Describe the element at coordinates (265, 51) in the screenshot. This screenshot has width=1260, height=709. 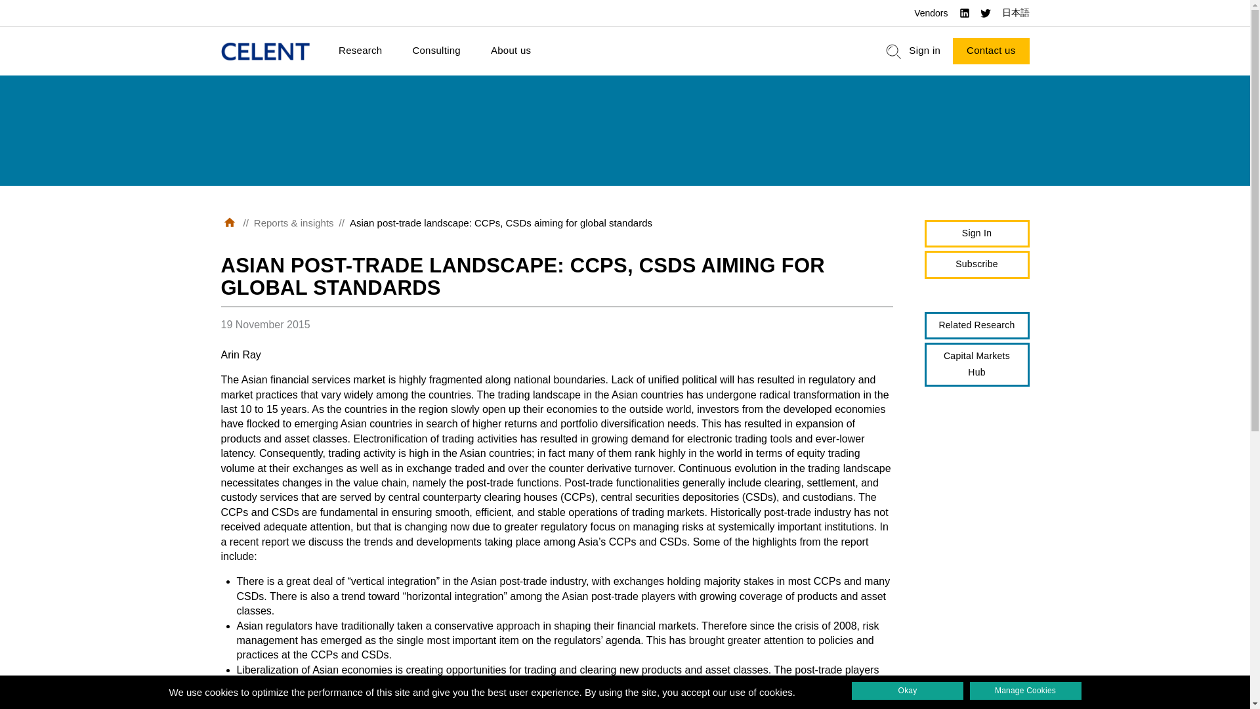
I see `Home` at that location.